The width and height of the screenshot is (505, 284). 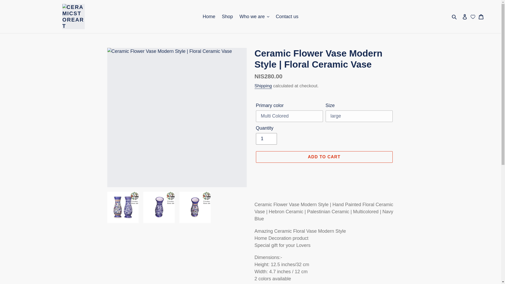 What do you see at coordinates (287, 16) in the screenshot?
I see `Contact us` at bounding box center [287, 16].